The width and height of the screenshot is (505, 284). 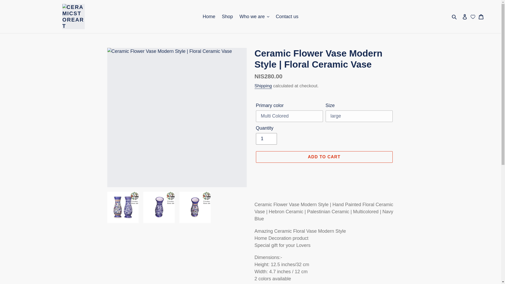 What do you see at coordinates (287, 16) in the screenshot?
I see `Contact us` at bounding box center [287, 16].